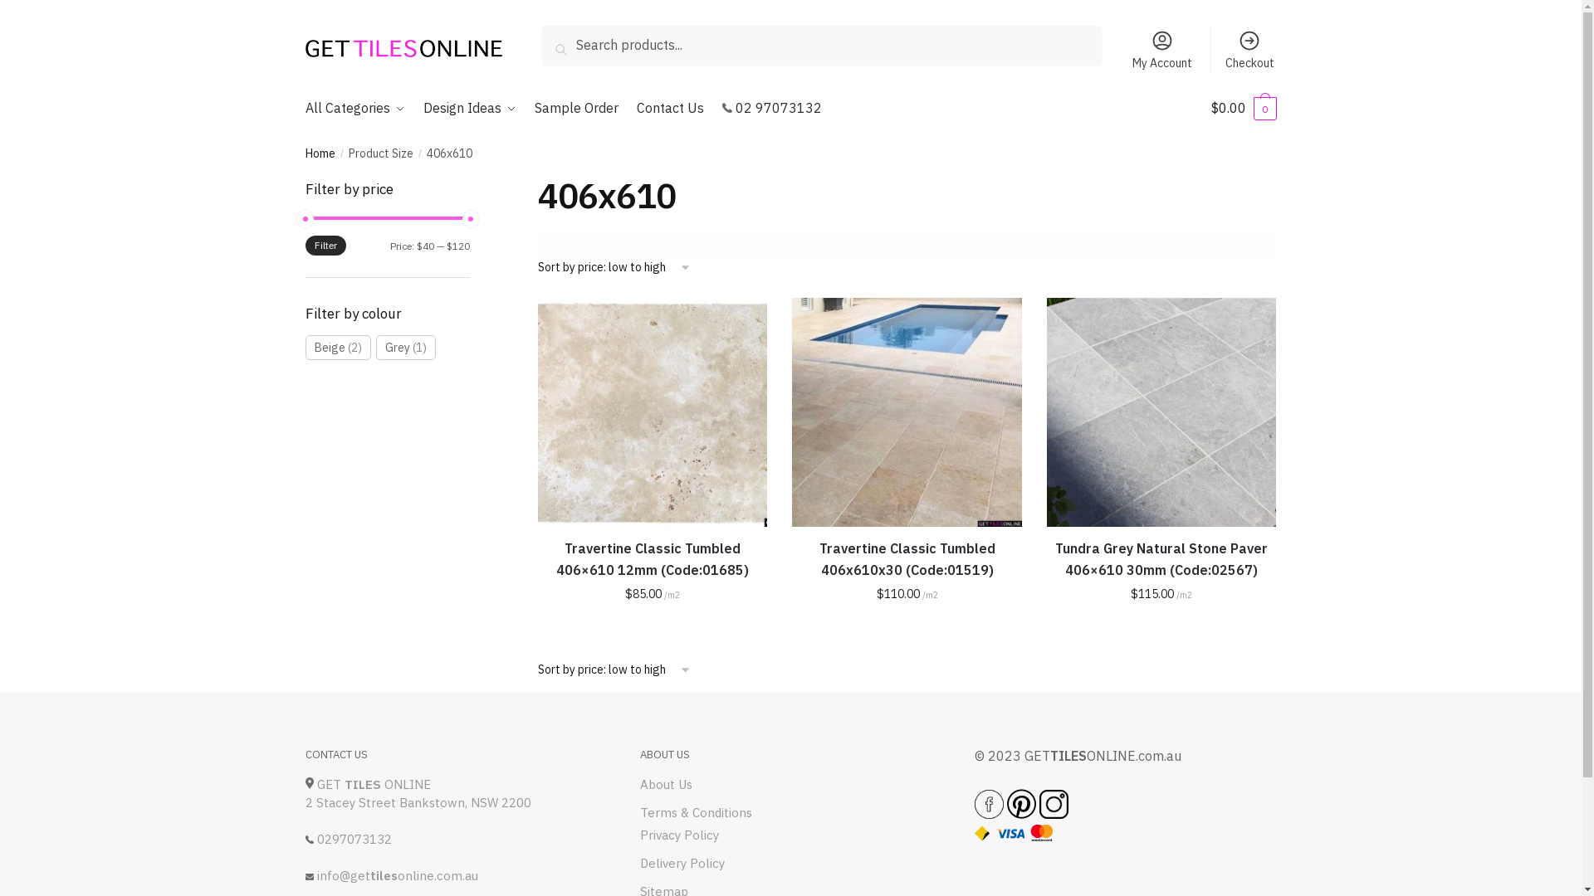 This screenshot has width=1594, height=896. I want to click on Search, so click(568, 37).